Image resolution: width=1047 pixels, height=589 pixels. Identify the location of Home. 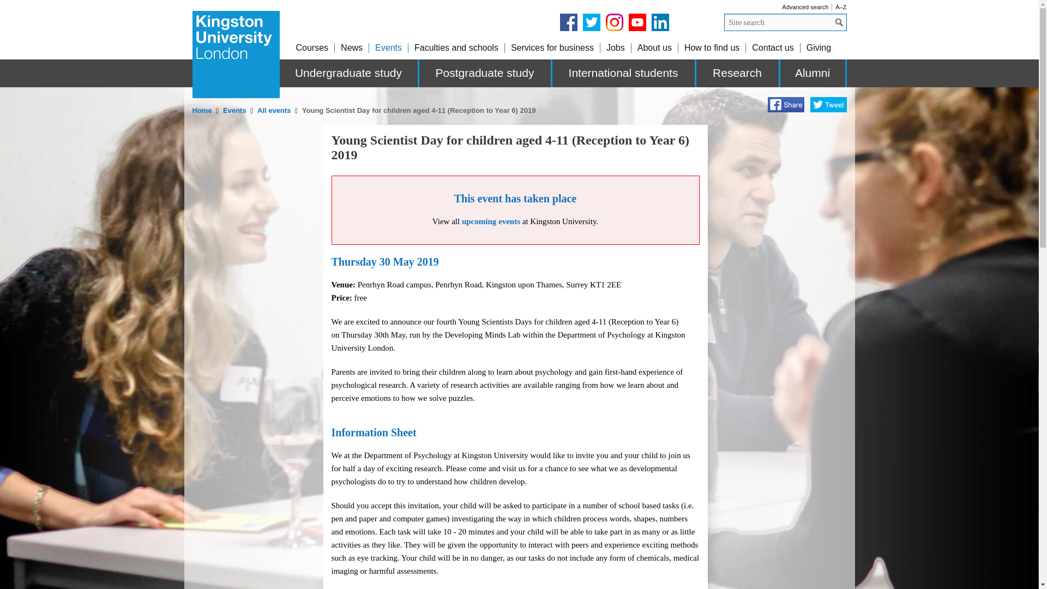
(202, 110).